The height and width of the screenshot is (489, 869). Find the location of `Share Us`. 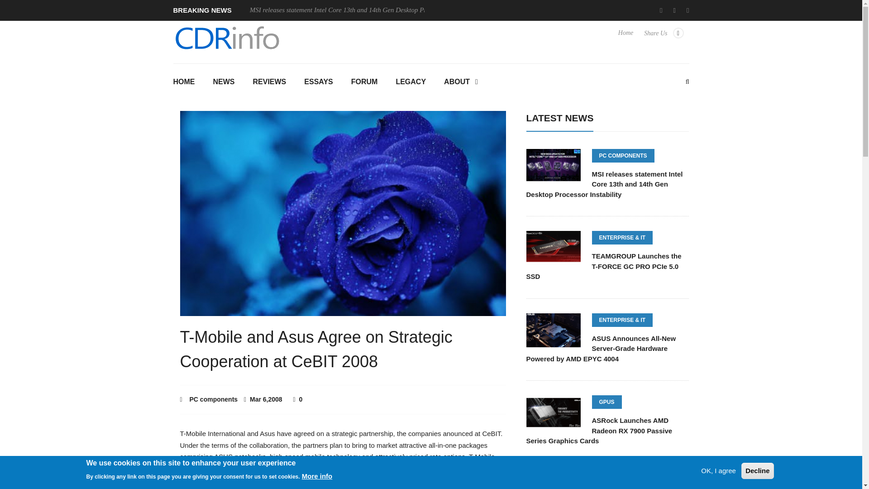

Share Us is located at coordinates (664, 37).